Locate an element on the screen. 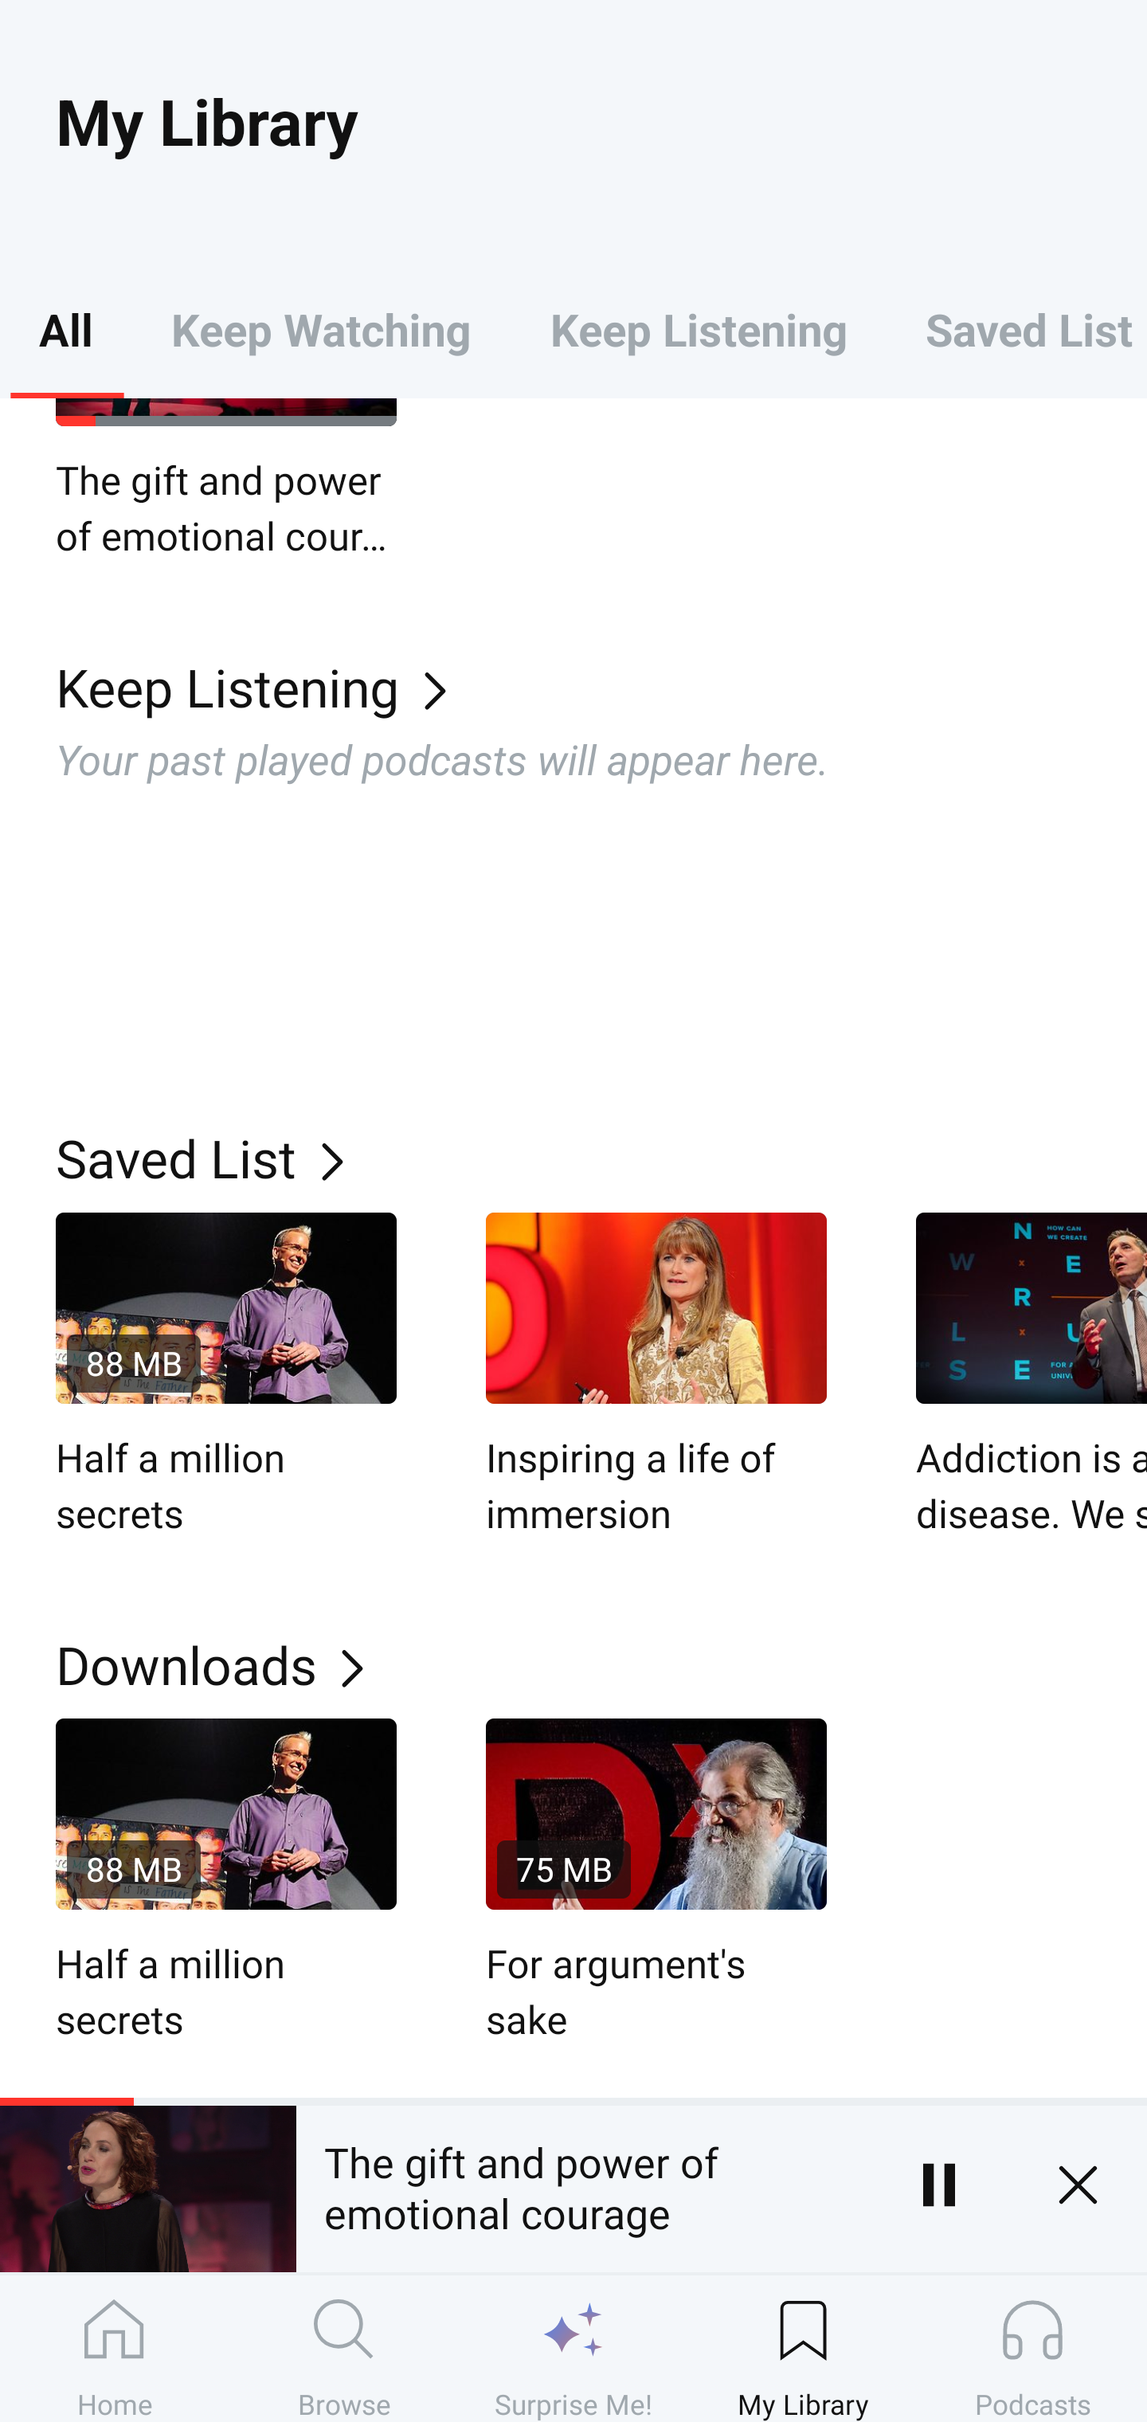 This screenshot has height=2422, width=1147. All is located at coordinates (65, 328).